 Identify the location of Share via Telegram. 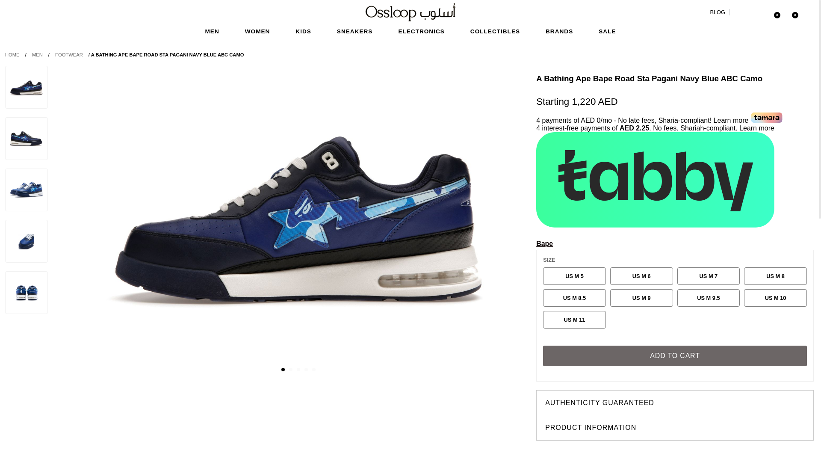
(726, 455).